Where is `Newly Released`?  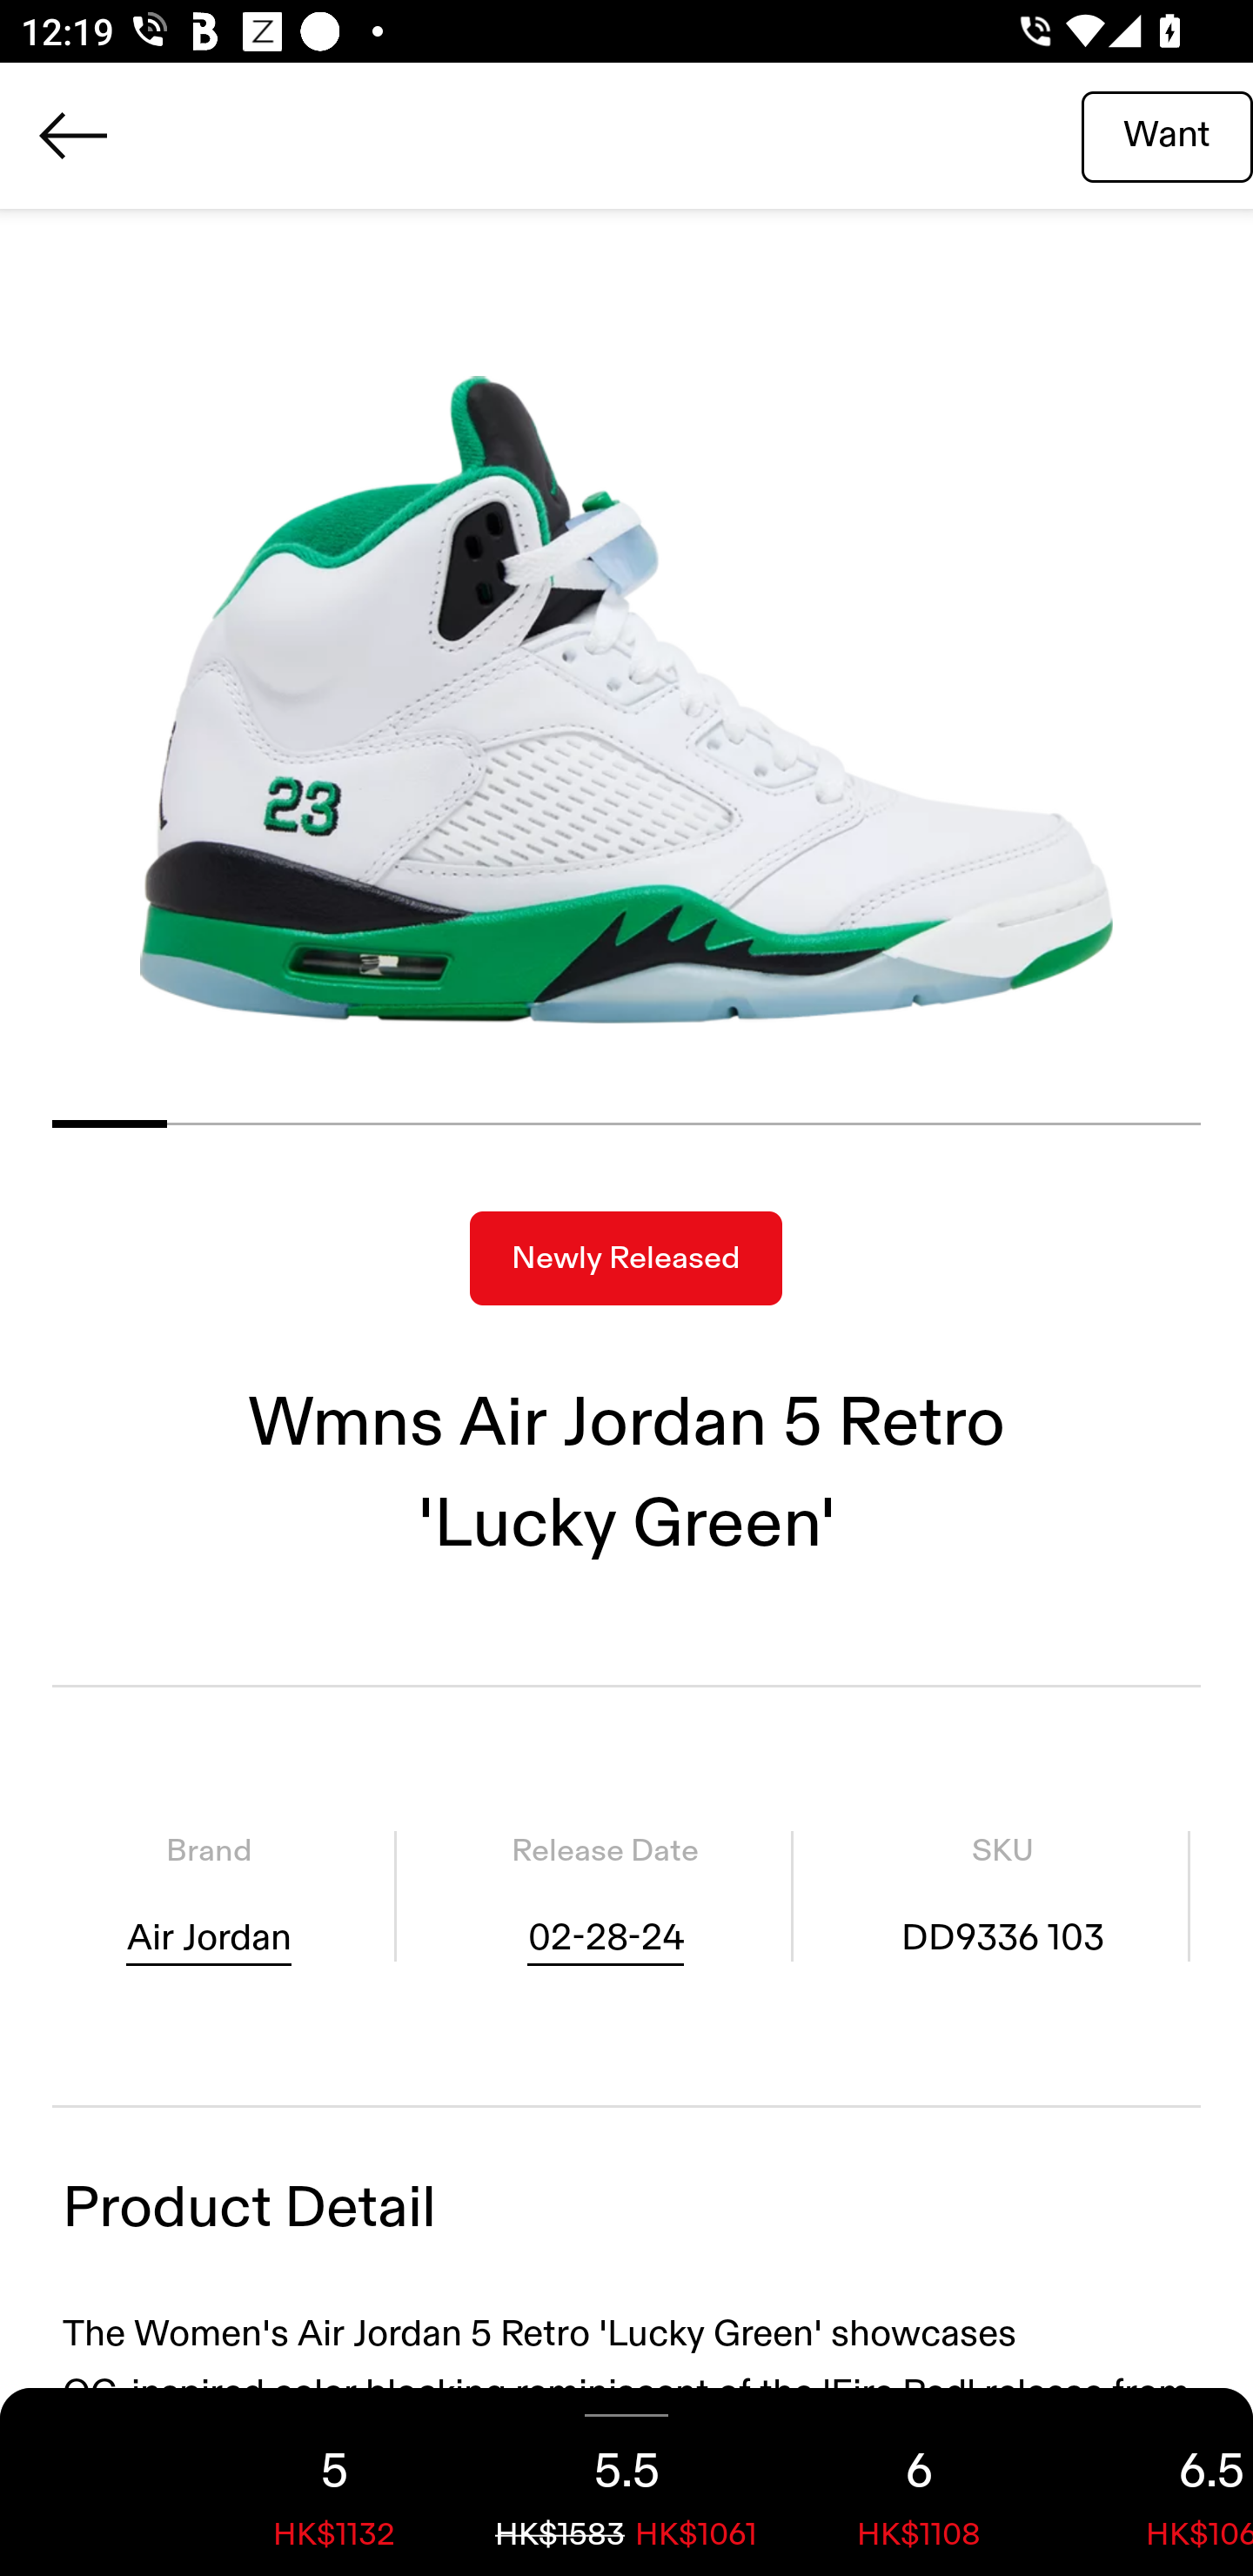 Newly Released is located at coordinates (626, 1258).